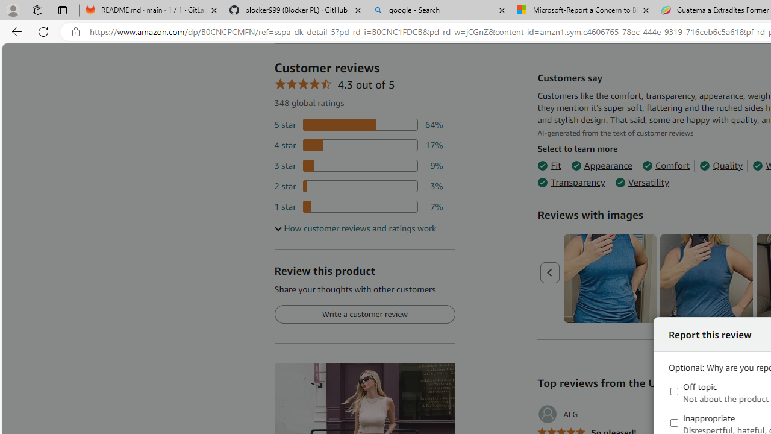 The width and height of the screenshot is (771, 434). Describe the element at coordinates (358, 125) in the screenshot. I see `64 percent of reviews have 5 stars` at that location.